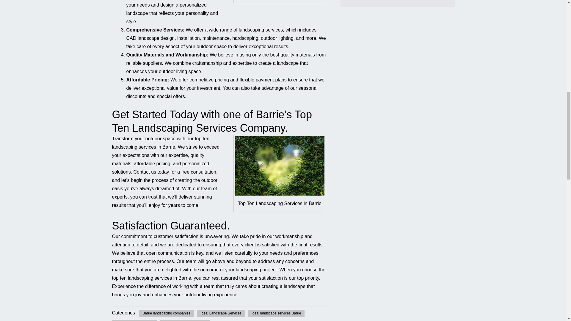 The height and width of the screenshot is (321, 571). I want to click on Barrie landscaping companies, so click(166, 314).